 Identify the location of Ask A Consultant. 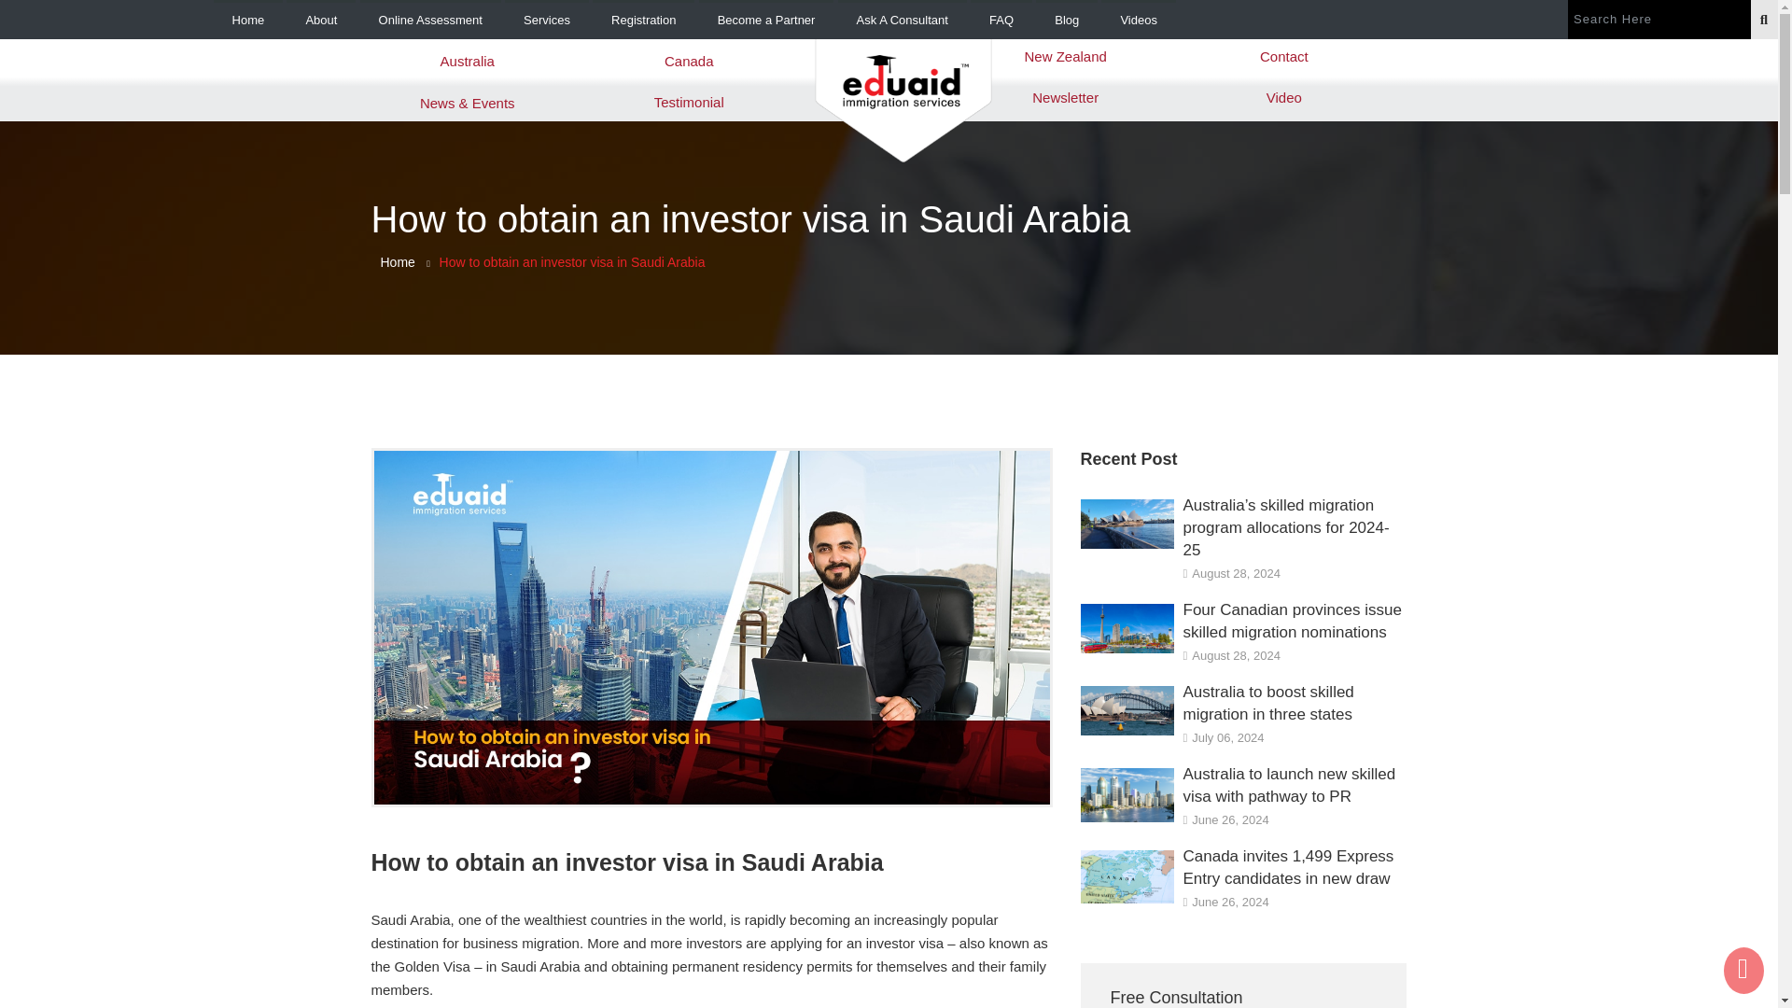
(902, 21).